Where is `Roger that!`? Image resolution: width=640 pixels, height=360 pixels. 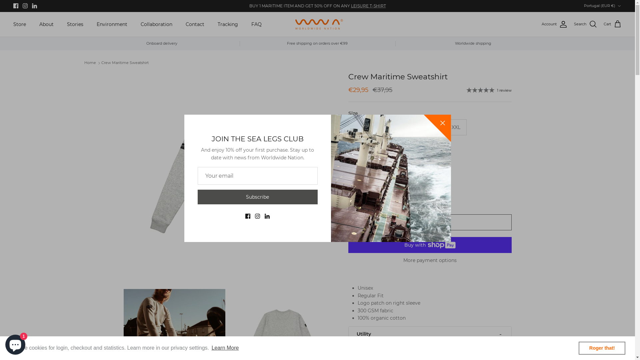
Roger that! is located at coordinates (602, 348).